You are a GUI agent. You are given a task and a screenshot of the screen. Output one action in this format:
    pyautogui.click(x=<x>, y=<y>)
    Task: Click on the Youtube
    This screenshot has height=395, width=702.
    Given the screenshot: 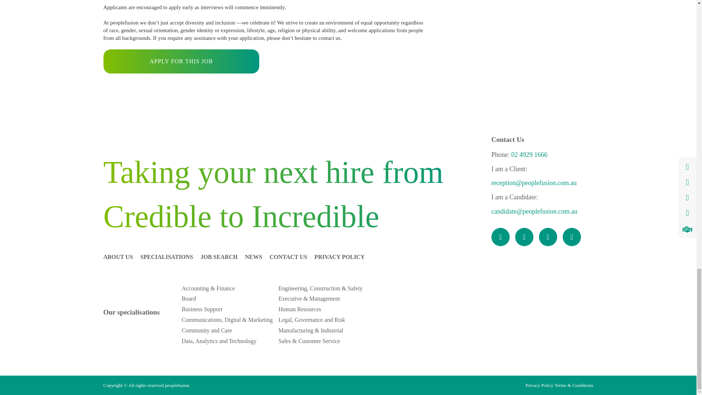 What is the action you would take?
    pyautogui.click(x=572, y=237)
    